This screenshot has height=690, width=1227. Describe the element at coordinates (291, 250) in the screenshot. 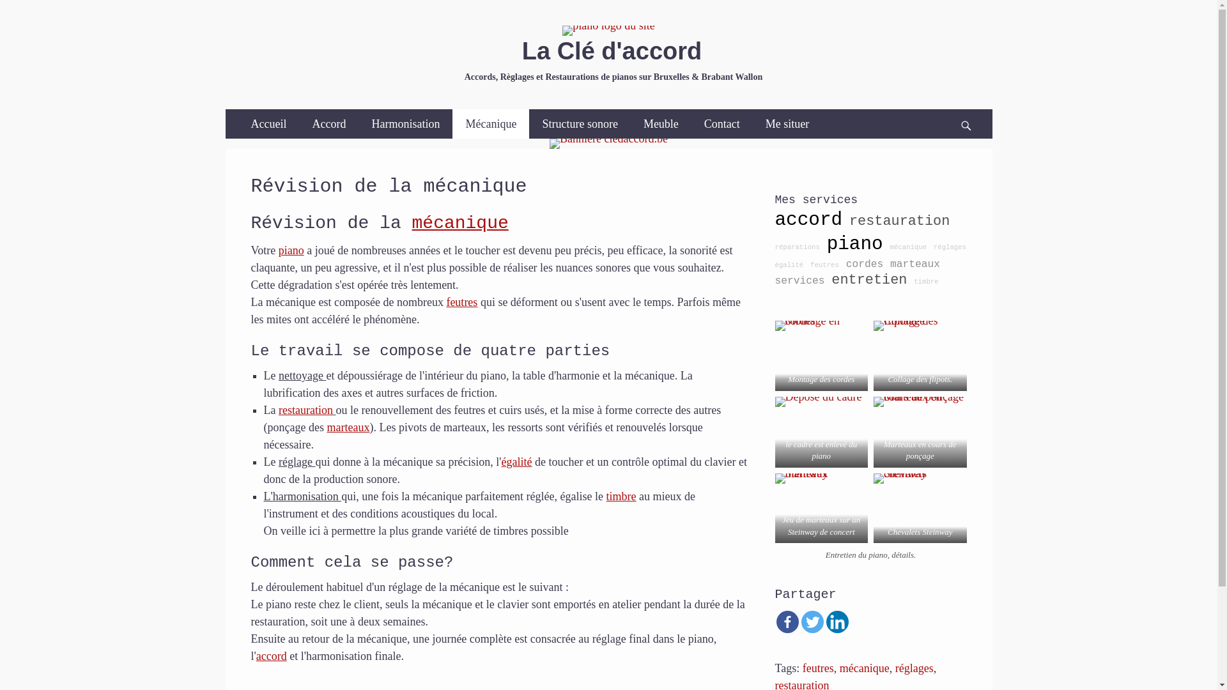

I see `piano` at that location.